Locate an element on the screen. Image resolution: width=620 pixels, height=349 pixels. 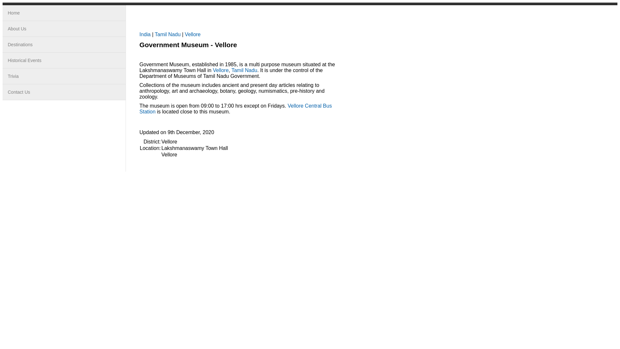
Home is located at coordinates (64, 13).